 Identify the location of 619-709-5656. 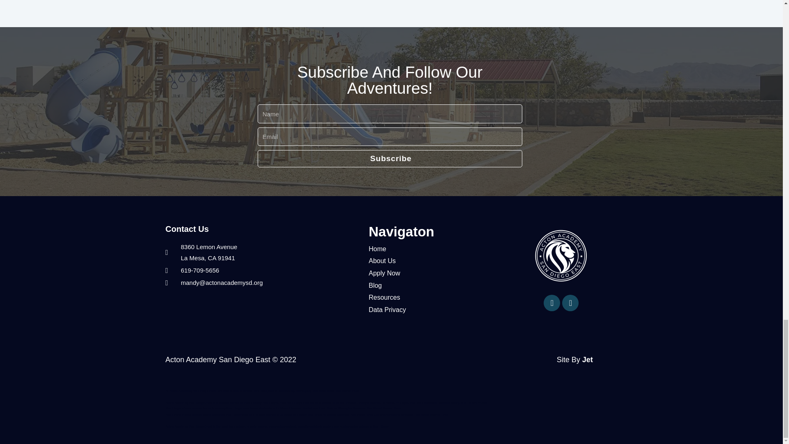
(263, 270).